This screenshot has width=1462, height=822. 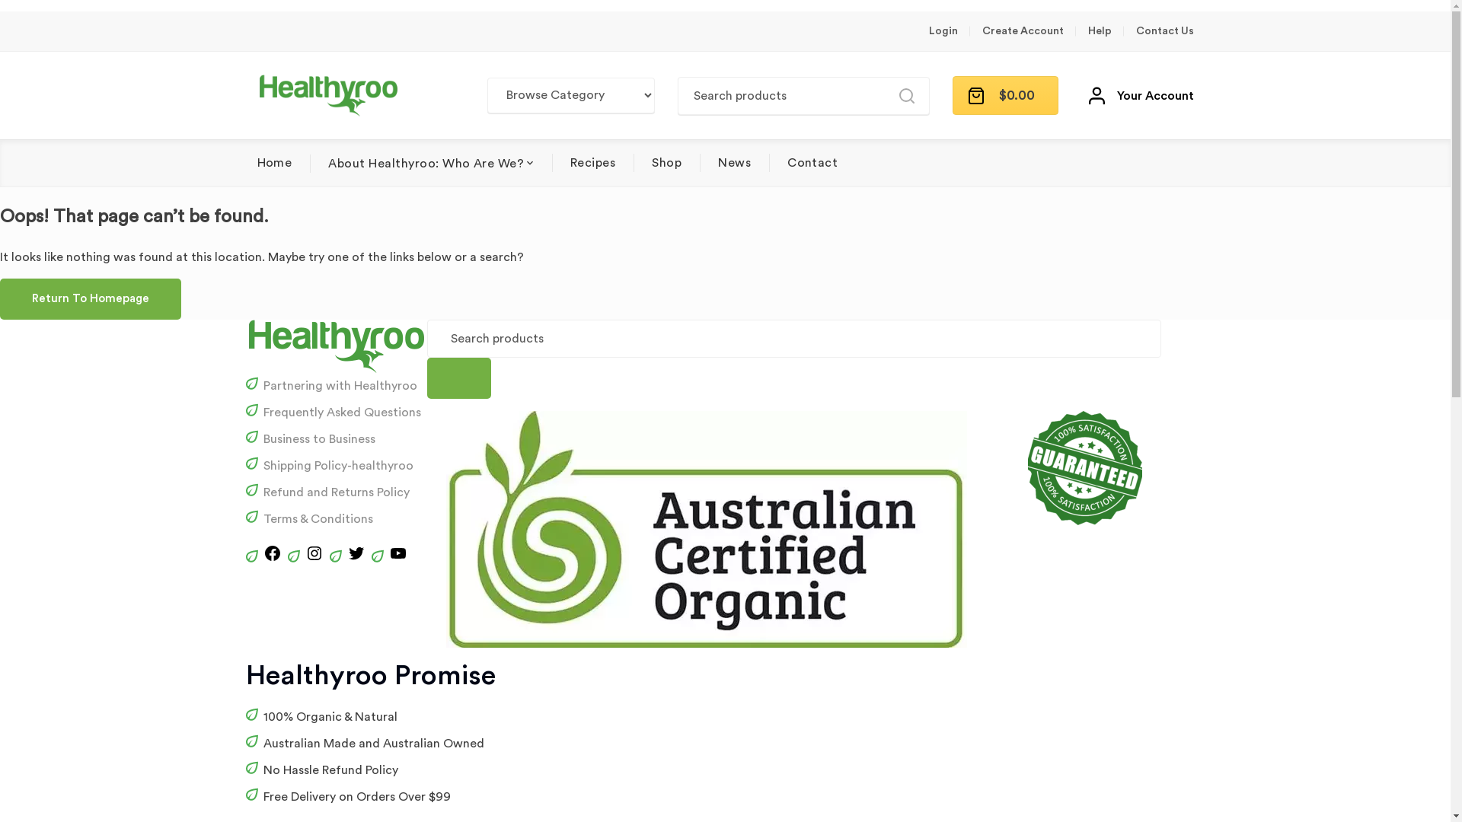 I want to click on Your Account, so click(x=1141, y=96).